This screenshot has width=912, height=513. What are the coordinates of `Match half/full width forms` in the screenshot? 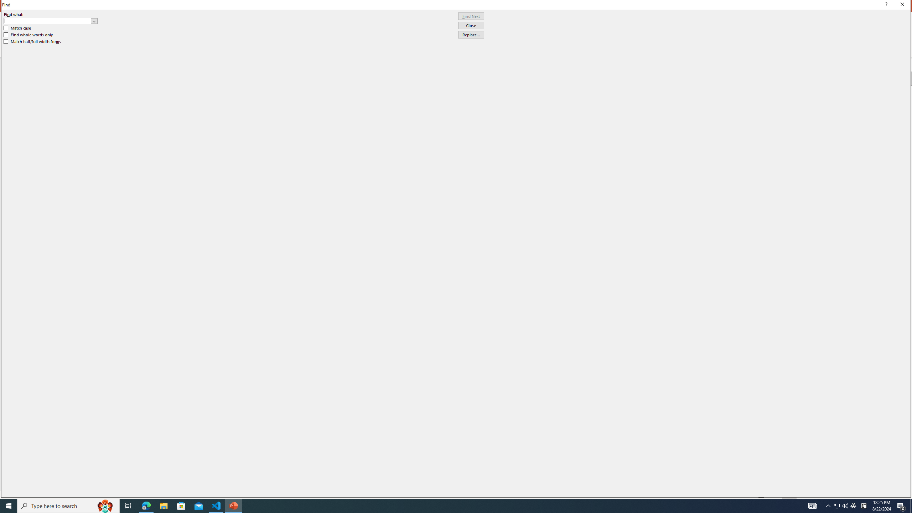 It's located at (33, 42).